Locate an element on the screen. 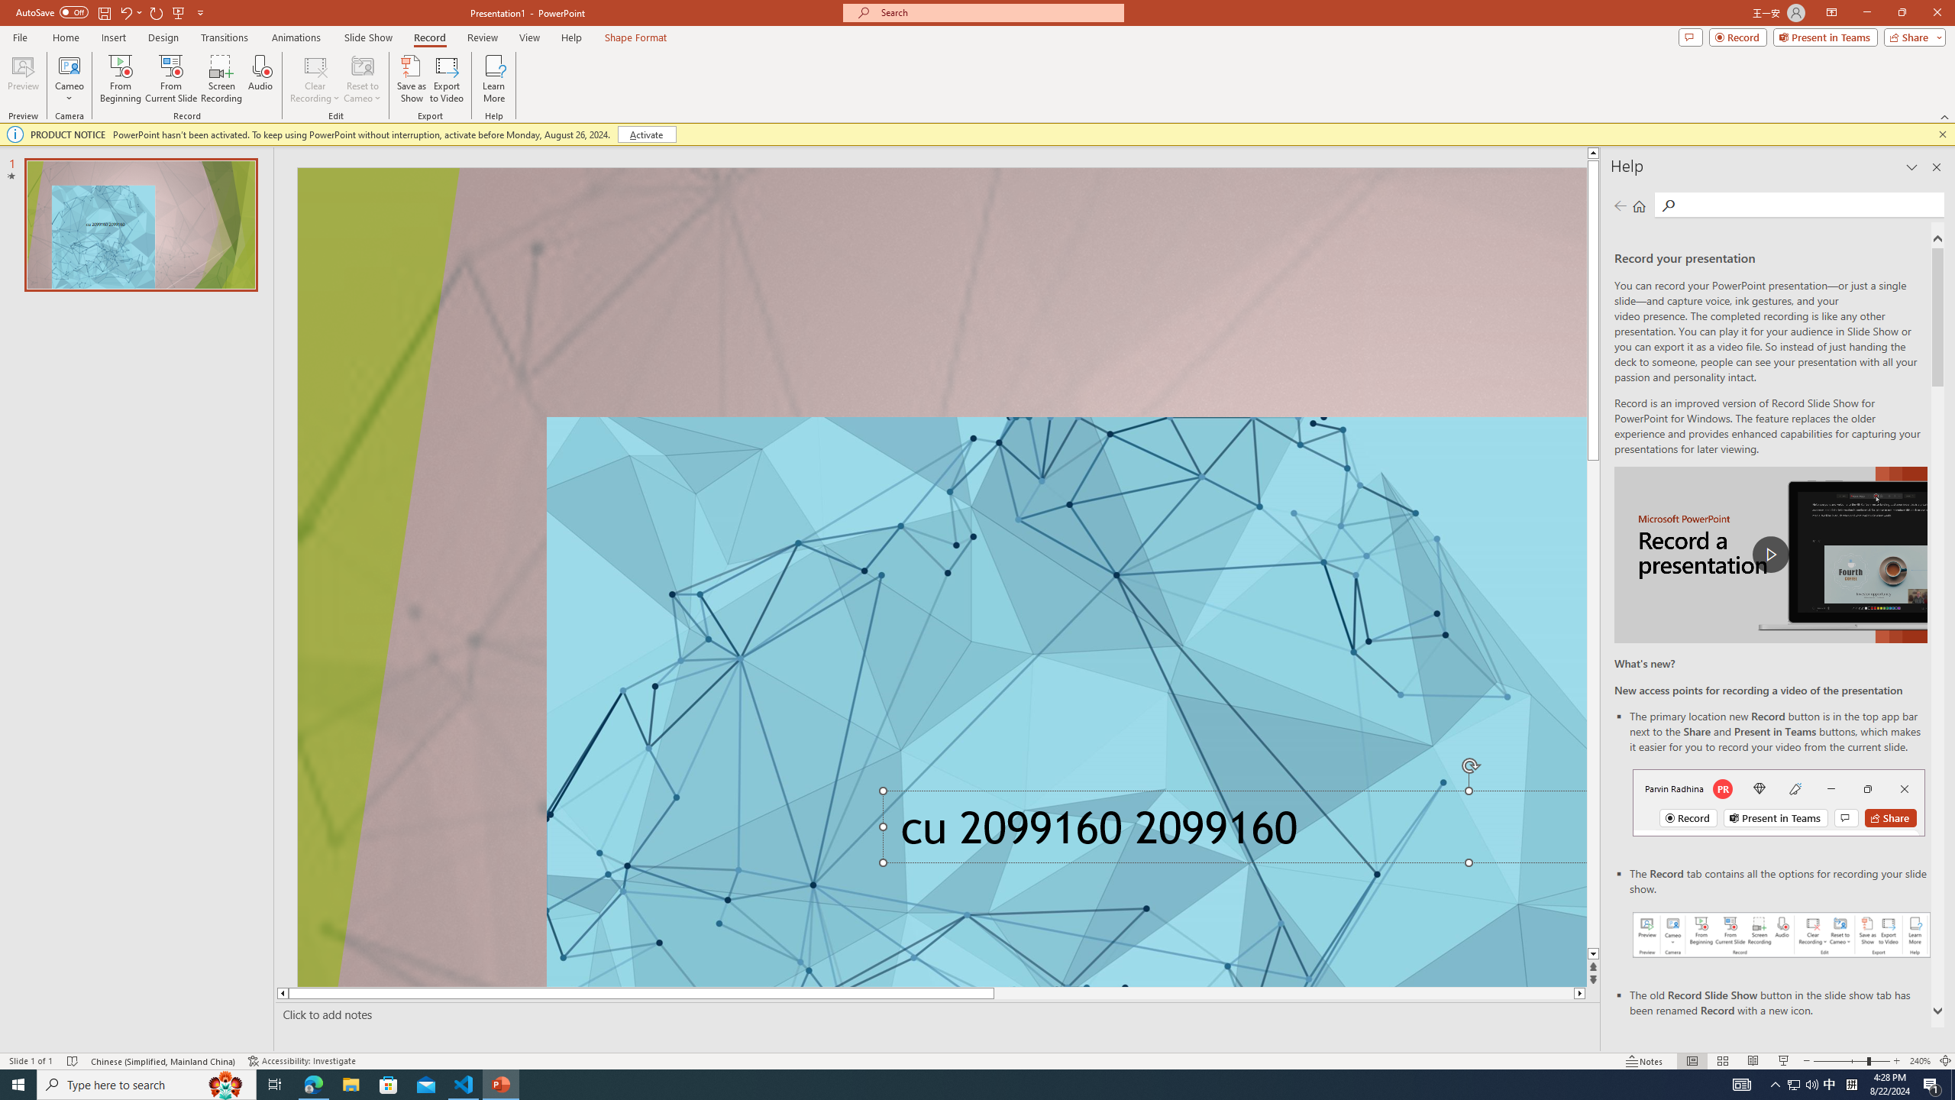 The width and height of the screenshot is (1955, 1100). Review is located at coordinates (483, 37).